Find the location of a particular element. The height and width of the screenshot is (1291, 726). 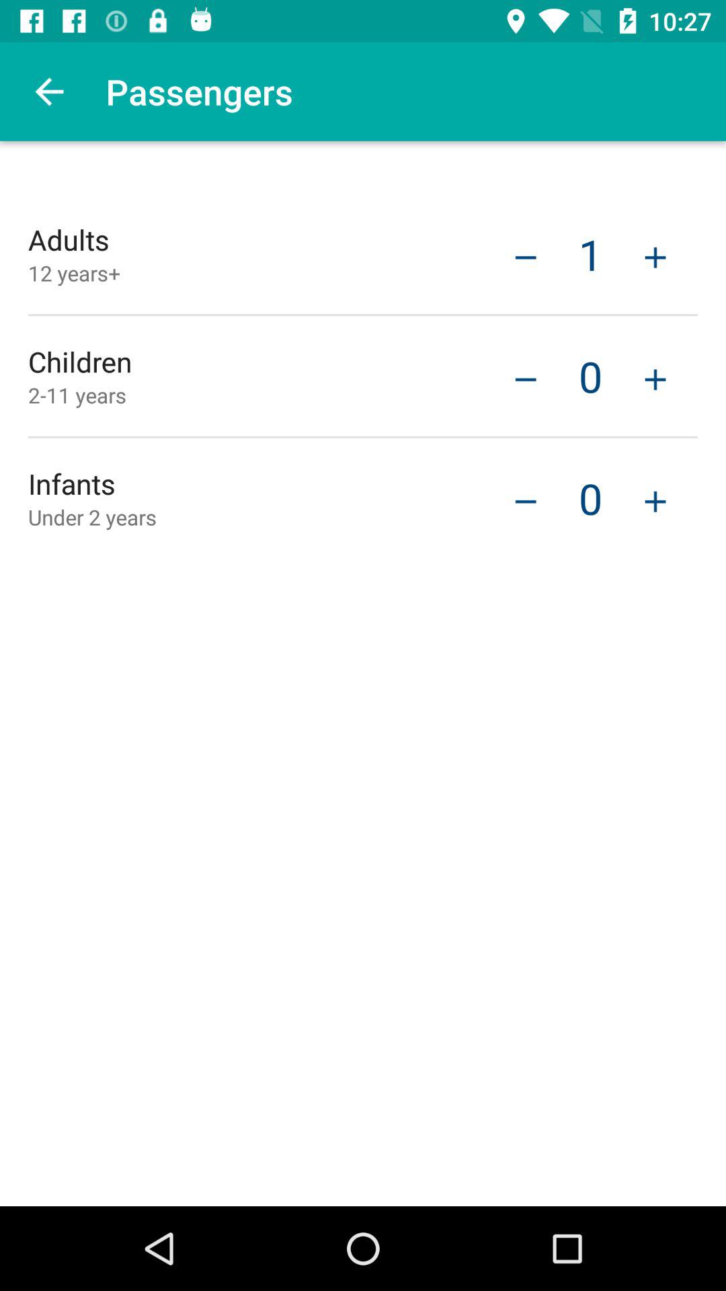

add an infant is located at coordinates (655, 500).